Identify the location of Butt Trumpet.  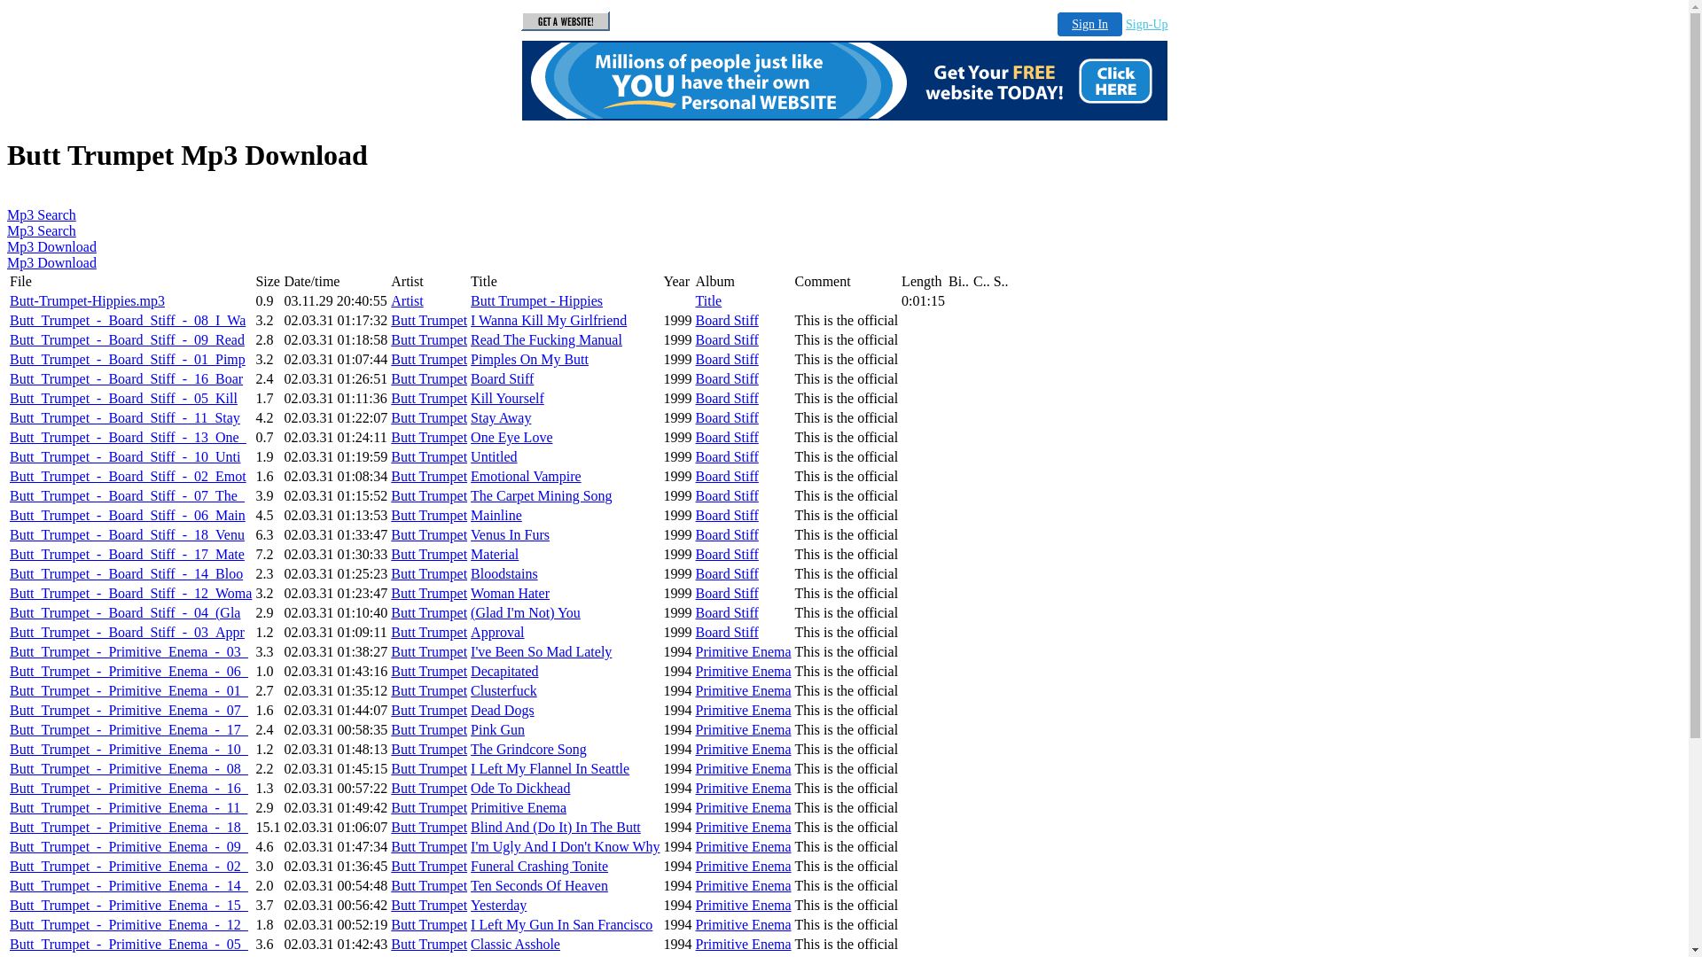
(429, 867).